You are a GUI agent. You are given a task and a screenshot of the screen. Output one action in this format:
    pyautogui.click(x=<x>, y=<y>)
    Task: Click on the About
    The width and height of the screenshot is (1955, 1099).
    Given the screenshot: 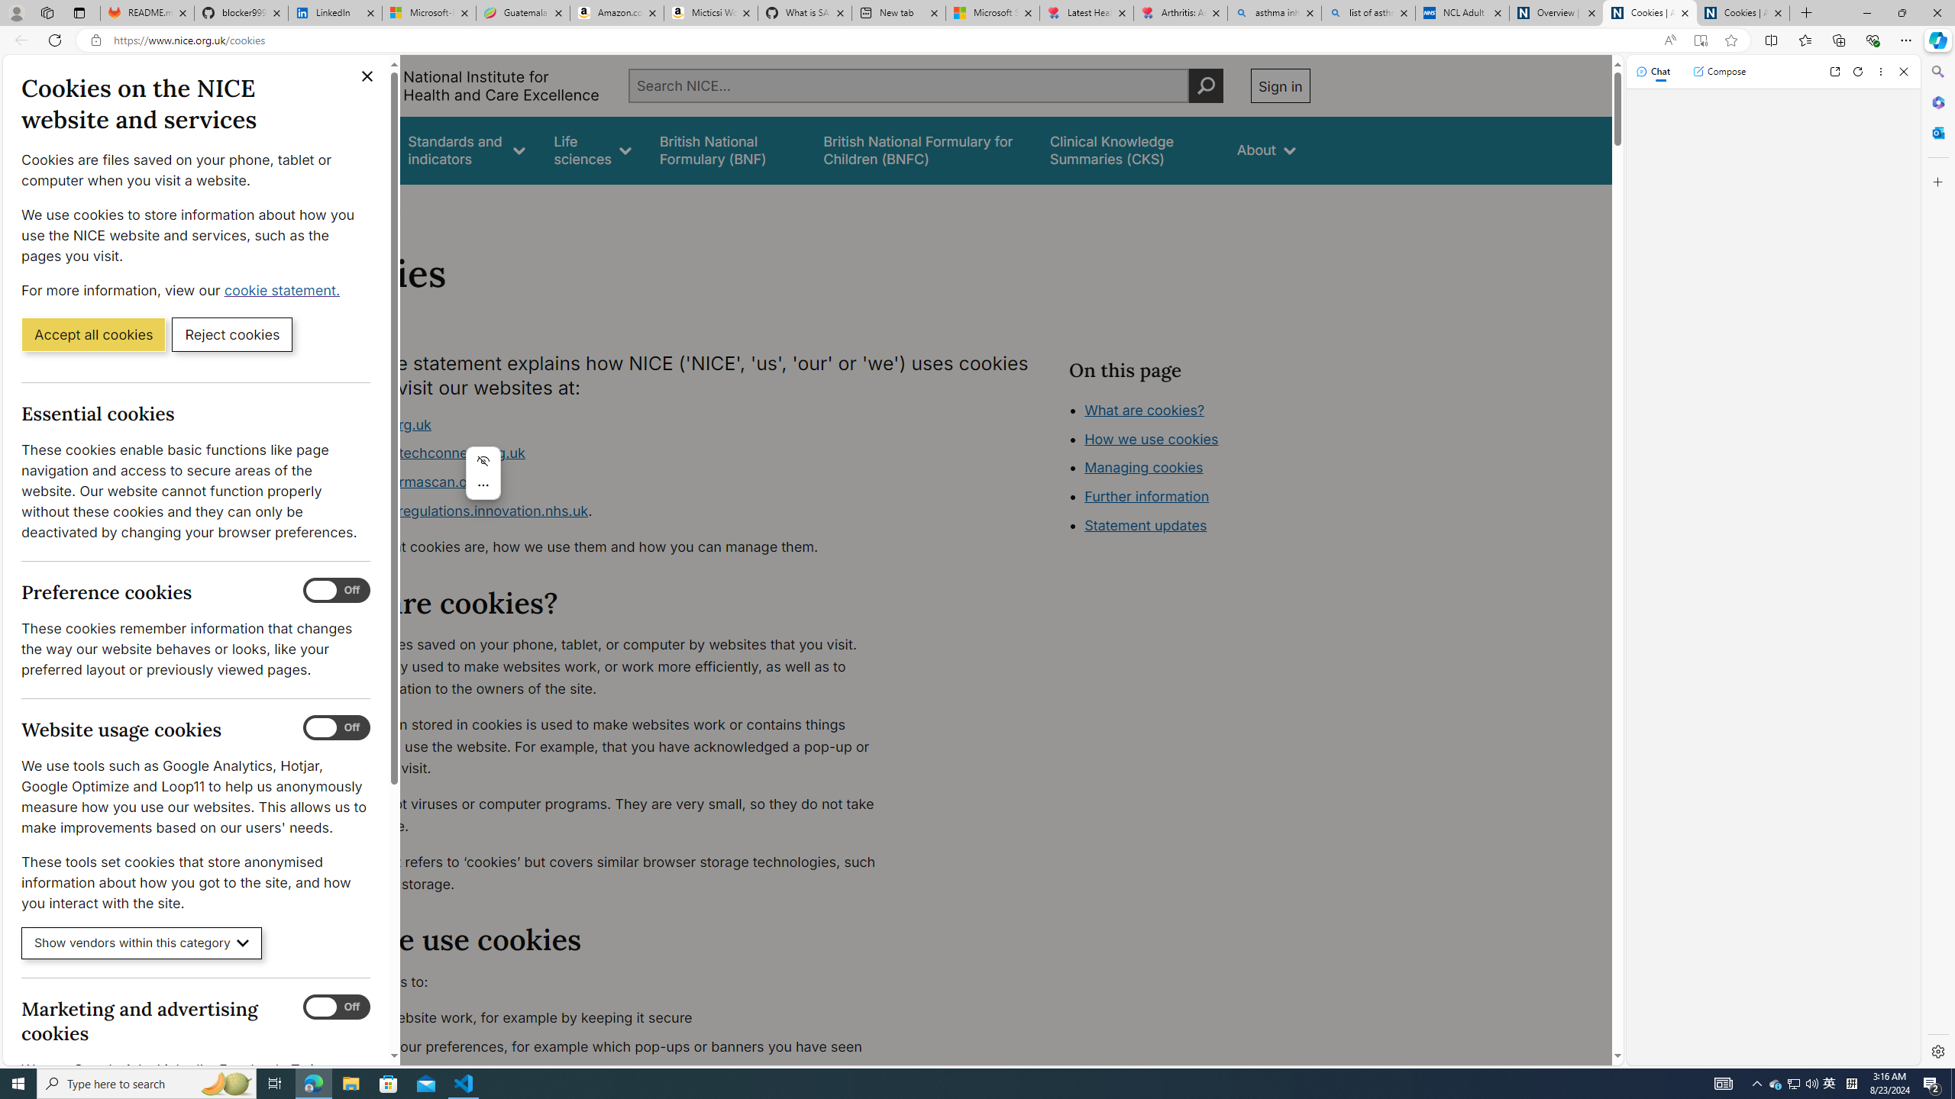 What is the action you would take?
    pyautogui.click(x=380, y=205)
    